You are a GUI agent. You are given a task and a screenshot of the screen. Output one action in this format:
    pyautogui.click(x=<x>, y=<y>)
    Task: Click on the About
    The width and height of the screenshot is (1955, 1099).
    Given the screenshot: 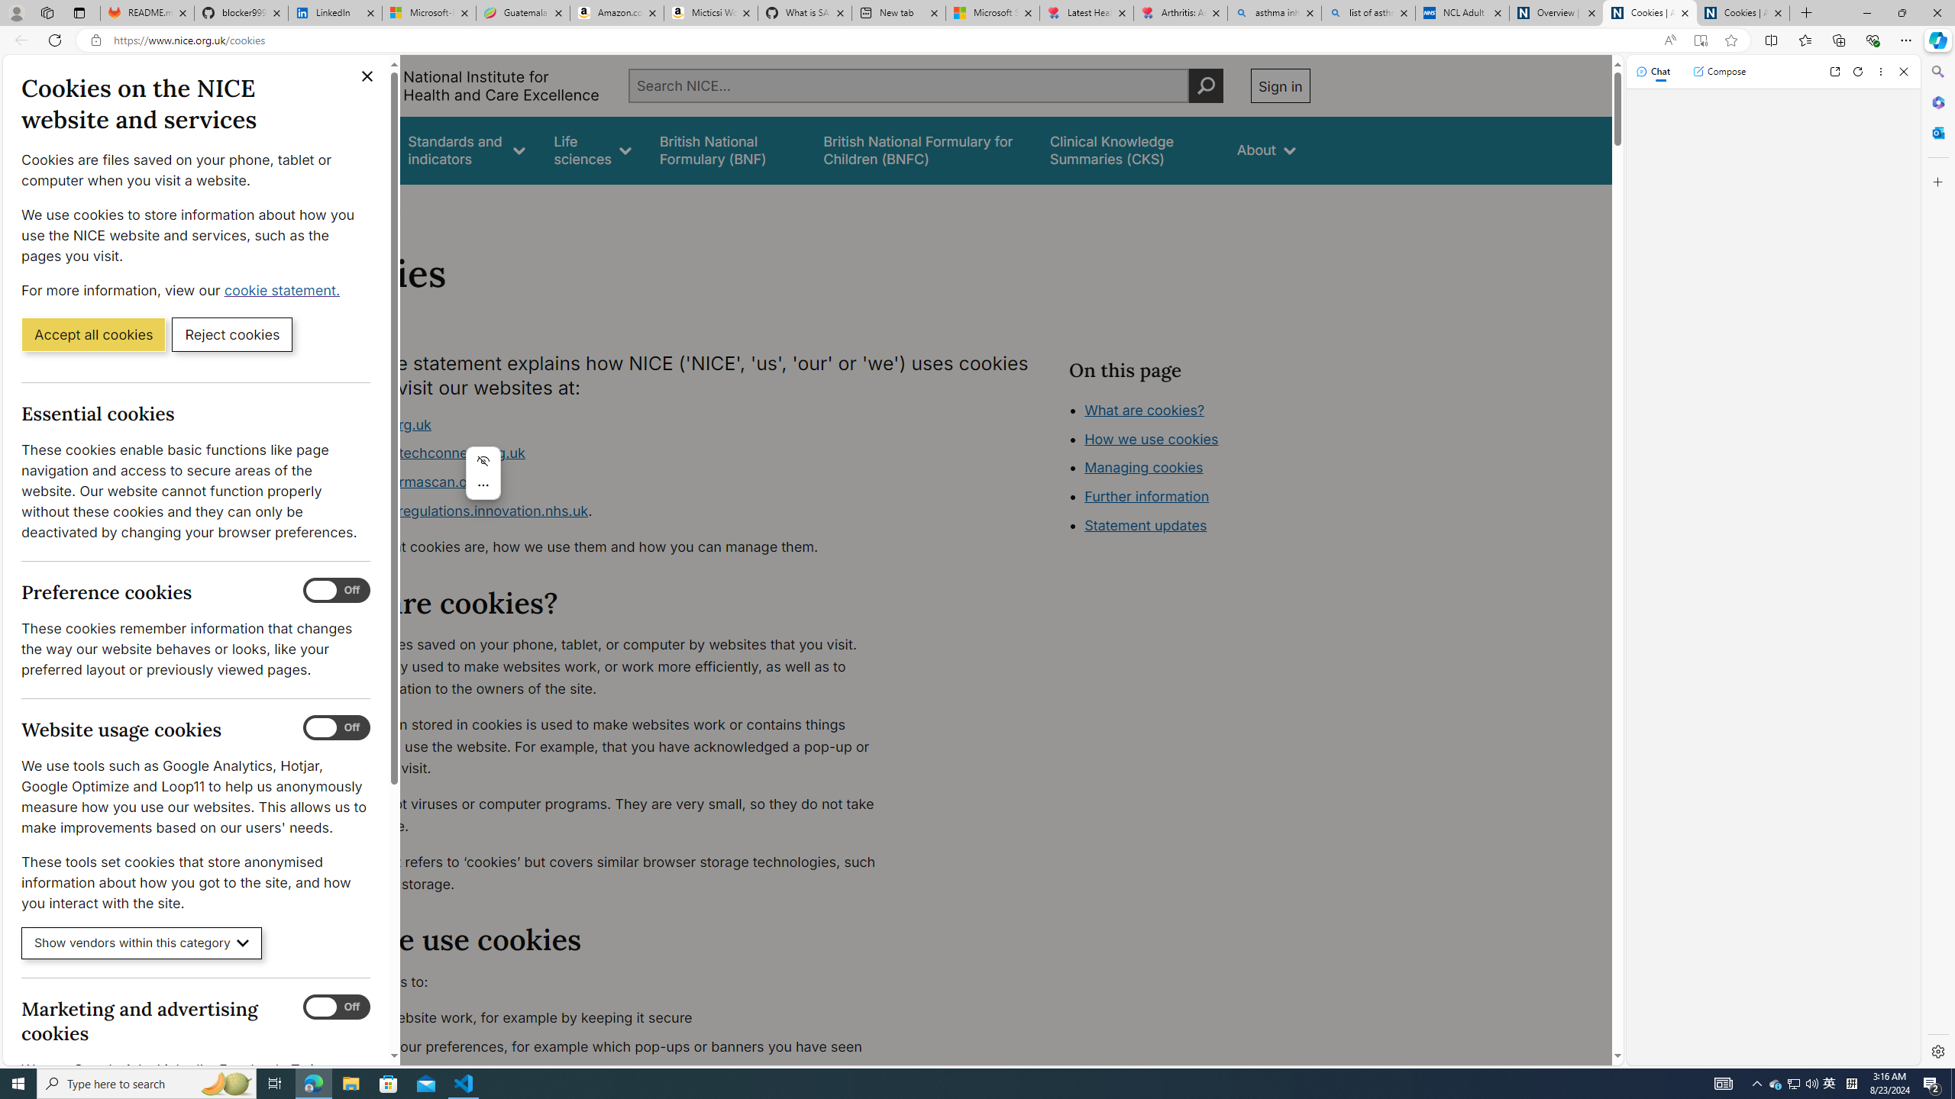 What is the action you would take?
    pyautogui.click(x=380, y=205)
    